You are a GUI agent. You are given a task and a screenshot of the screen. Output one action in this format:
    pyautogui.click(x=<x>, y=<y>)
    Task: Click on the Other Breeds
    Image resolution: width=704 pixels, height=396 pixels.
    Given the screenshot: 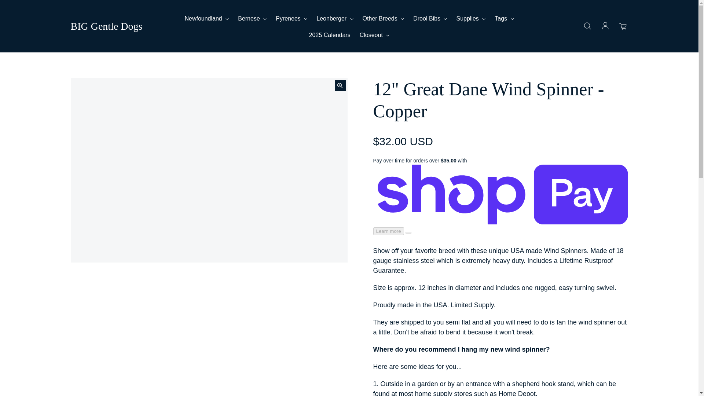 What is the action you would take?
    pyautogui.click(x=383, y=18)
    